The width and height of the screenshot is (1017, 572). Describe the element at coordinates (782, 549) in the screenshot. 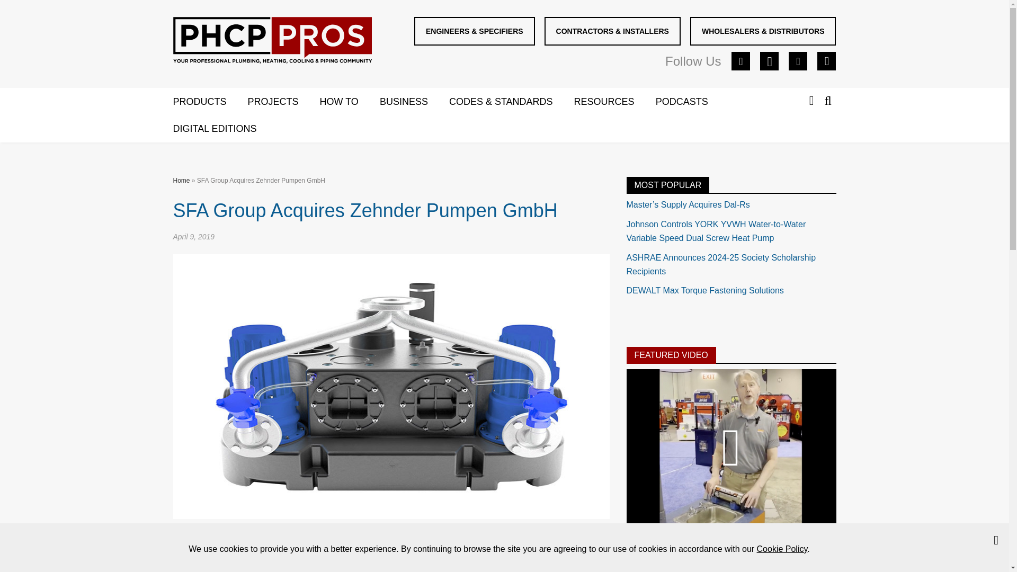

I see `Cookie Policy` at that location.